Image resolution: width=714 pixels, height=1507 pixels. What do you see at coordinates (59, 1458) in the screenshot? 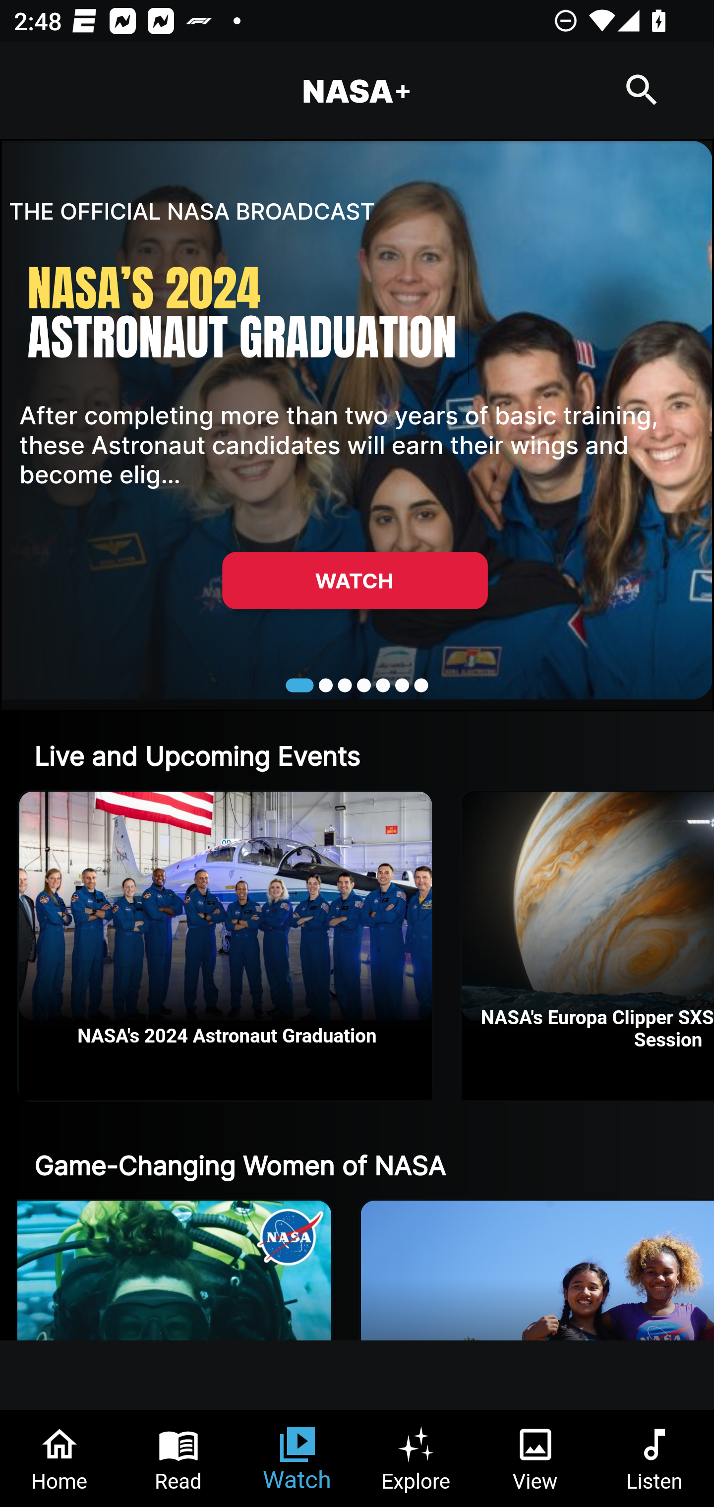
I see `Home
Tab 1 of 6` at bounding box center [59, 1458].